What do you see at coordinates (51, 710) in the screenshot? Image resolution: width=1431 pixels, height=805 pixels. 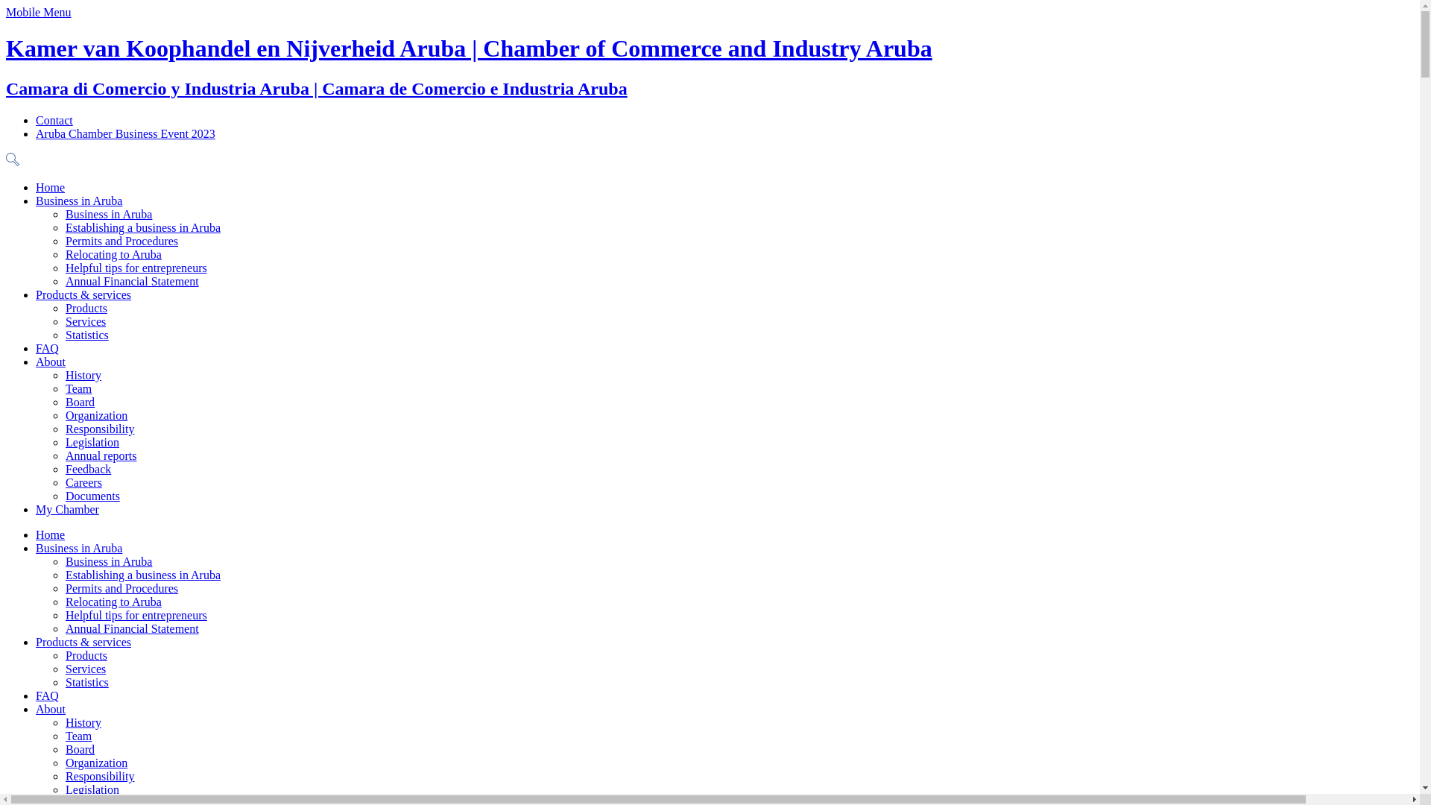 I see `About` at bounding box center [51, 710].